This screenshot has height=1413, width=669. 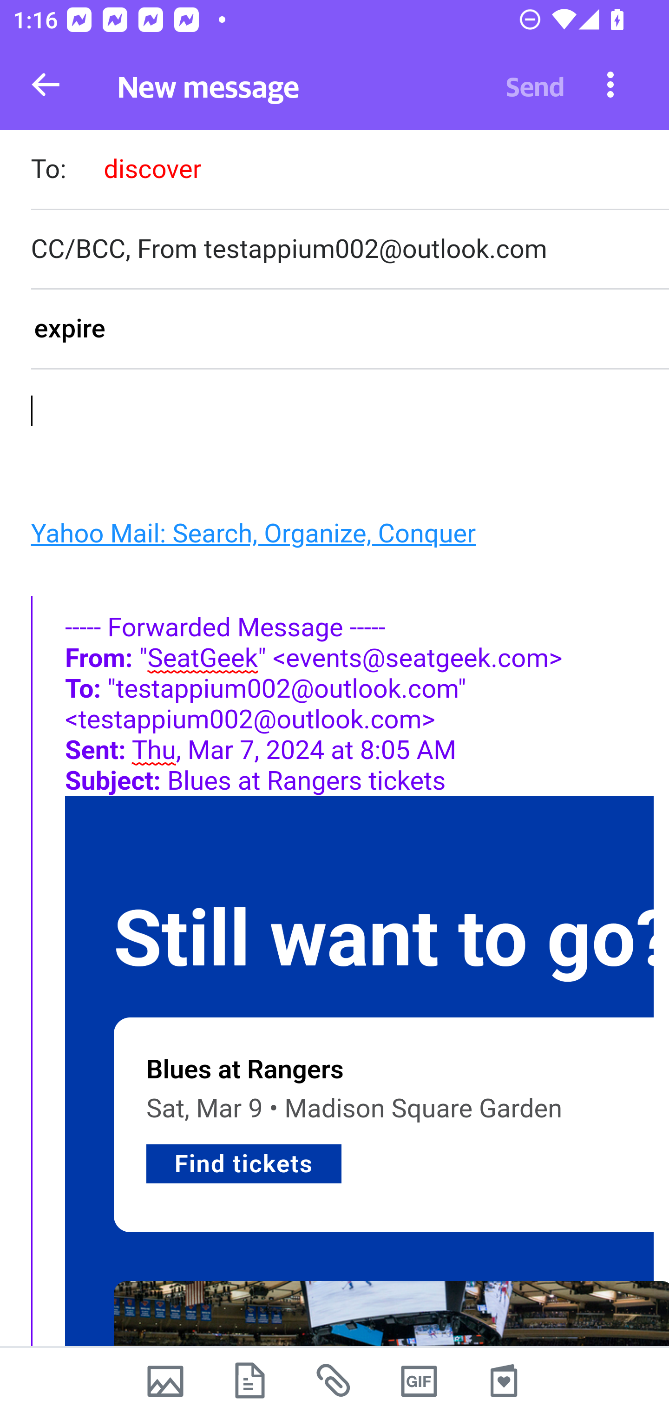 What do you see at coordinates (46, 85) in the screenshot?
I see `Back` at bounding box center [46, 85].